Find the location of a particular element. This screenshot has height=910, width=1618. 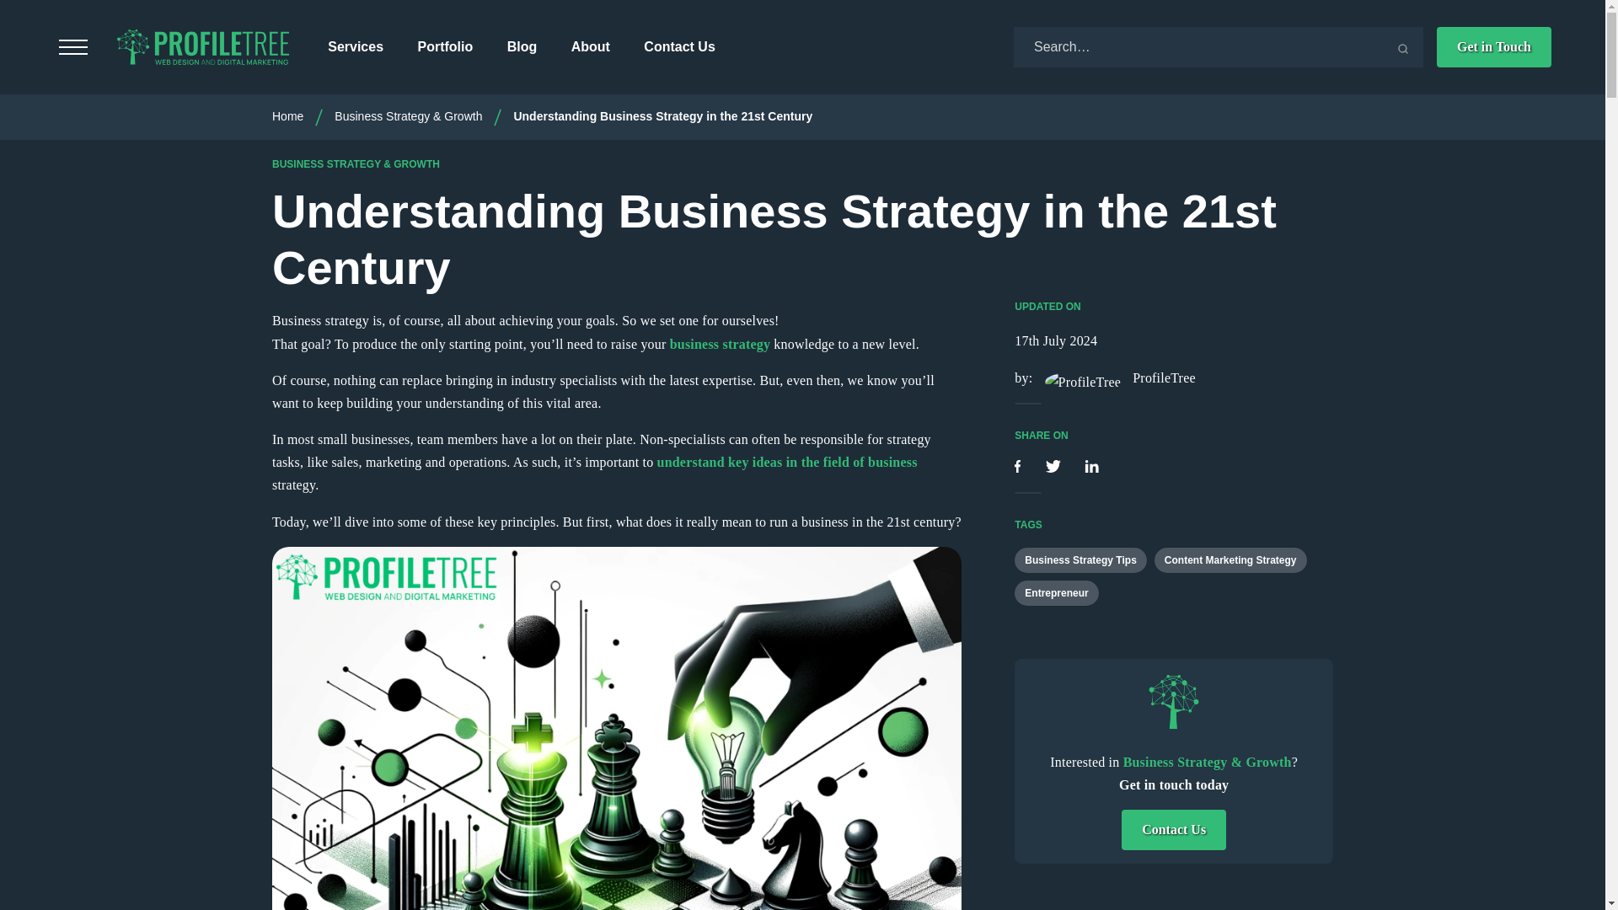

Home is located at coordinates (287, 115).